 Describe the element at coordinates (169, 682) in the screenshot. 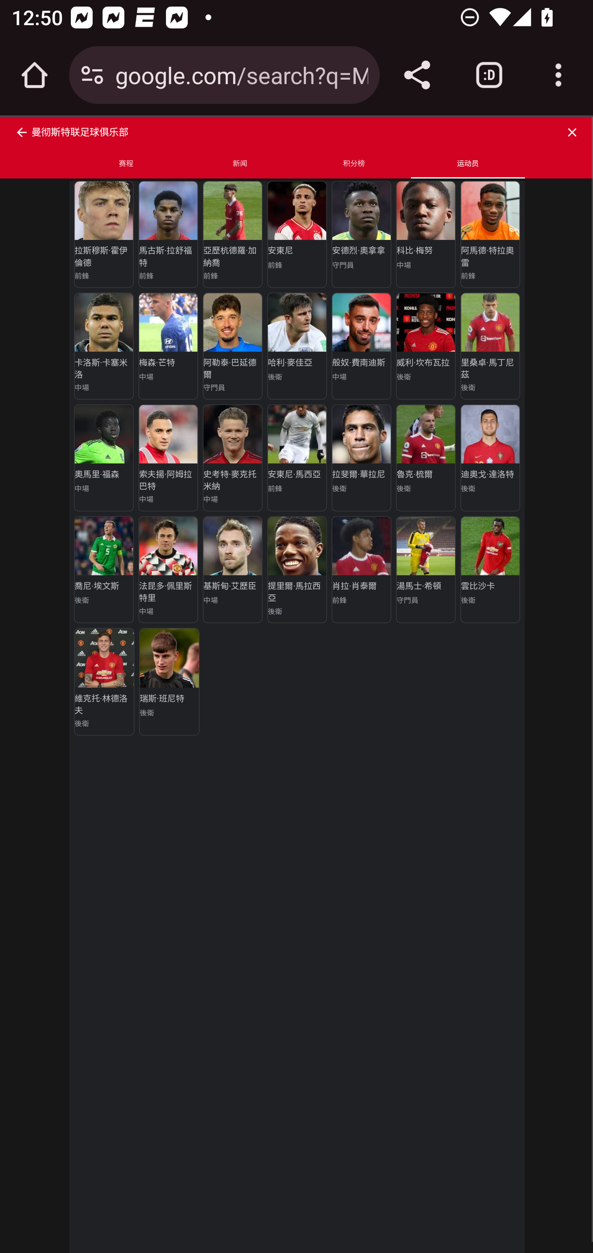

I see `瑞斯·班尼特 後衛 瑞斯·班尼特 後衛` at that location.